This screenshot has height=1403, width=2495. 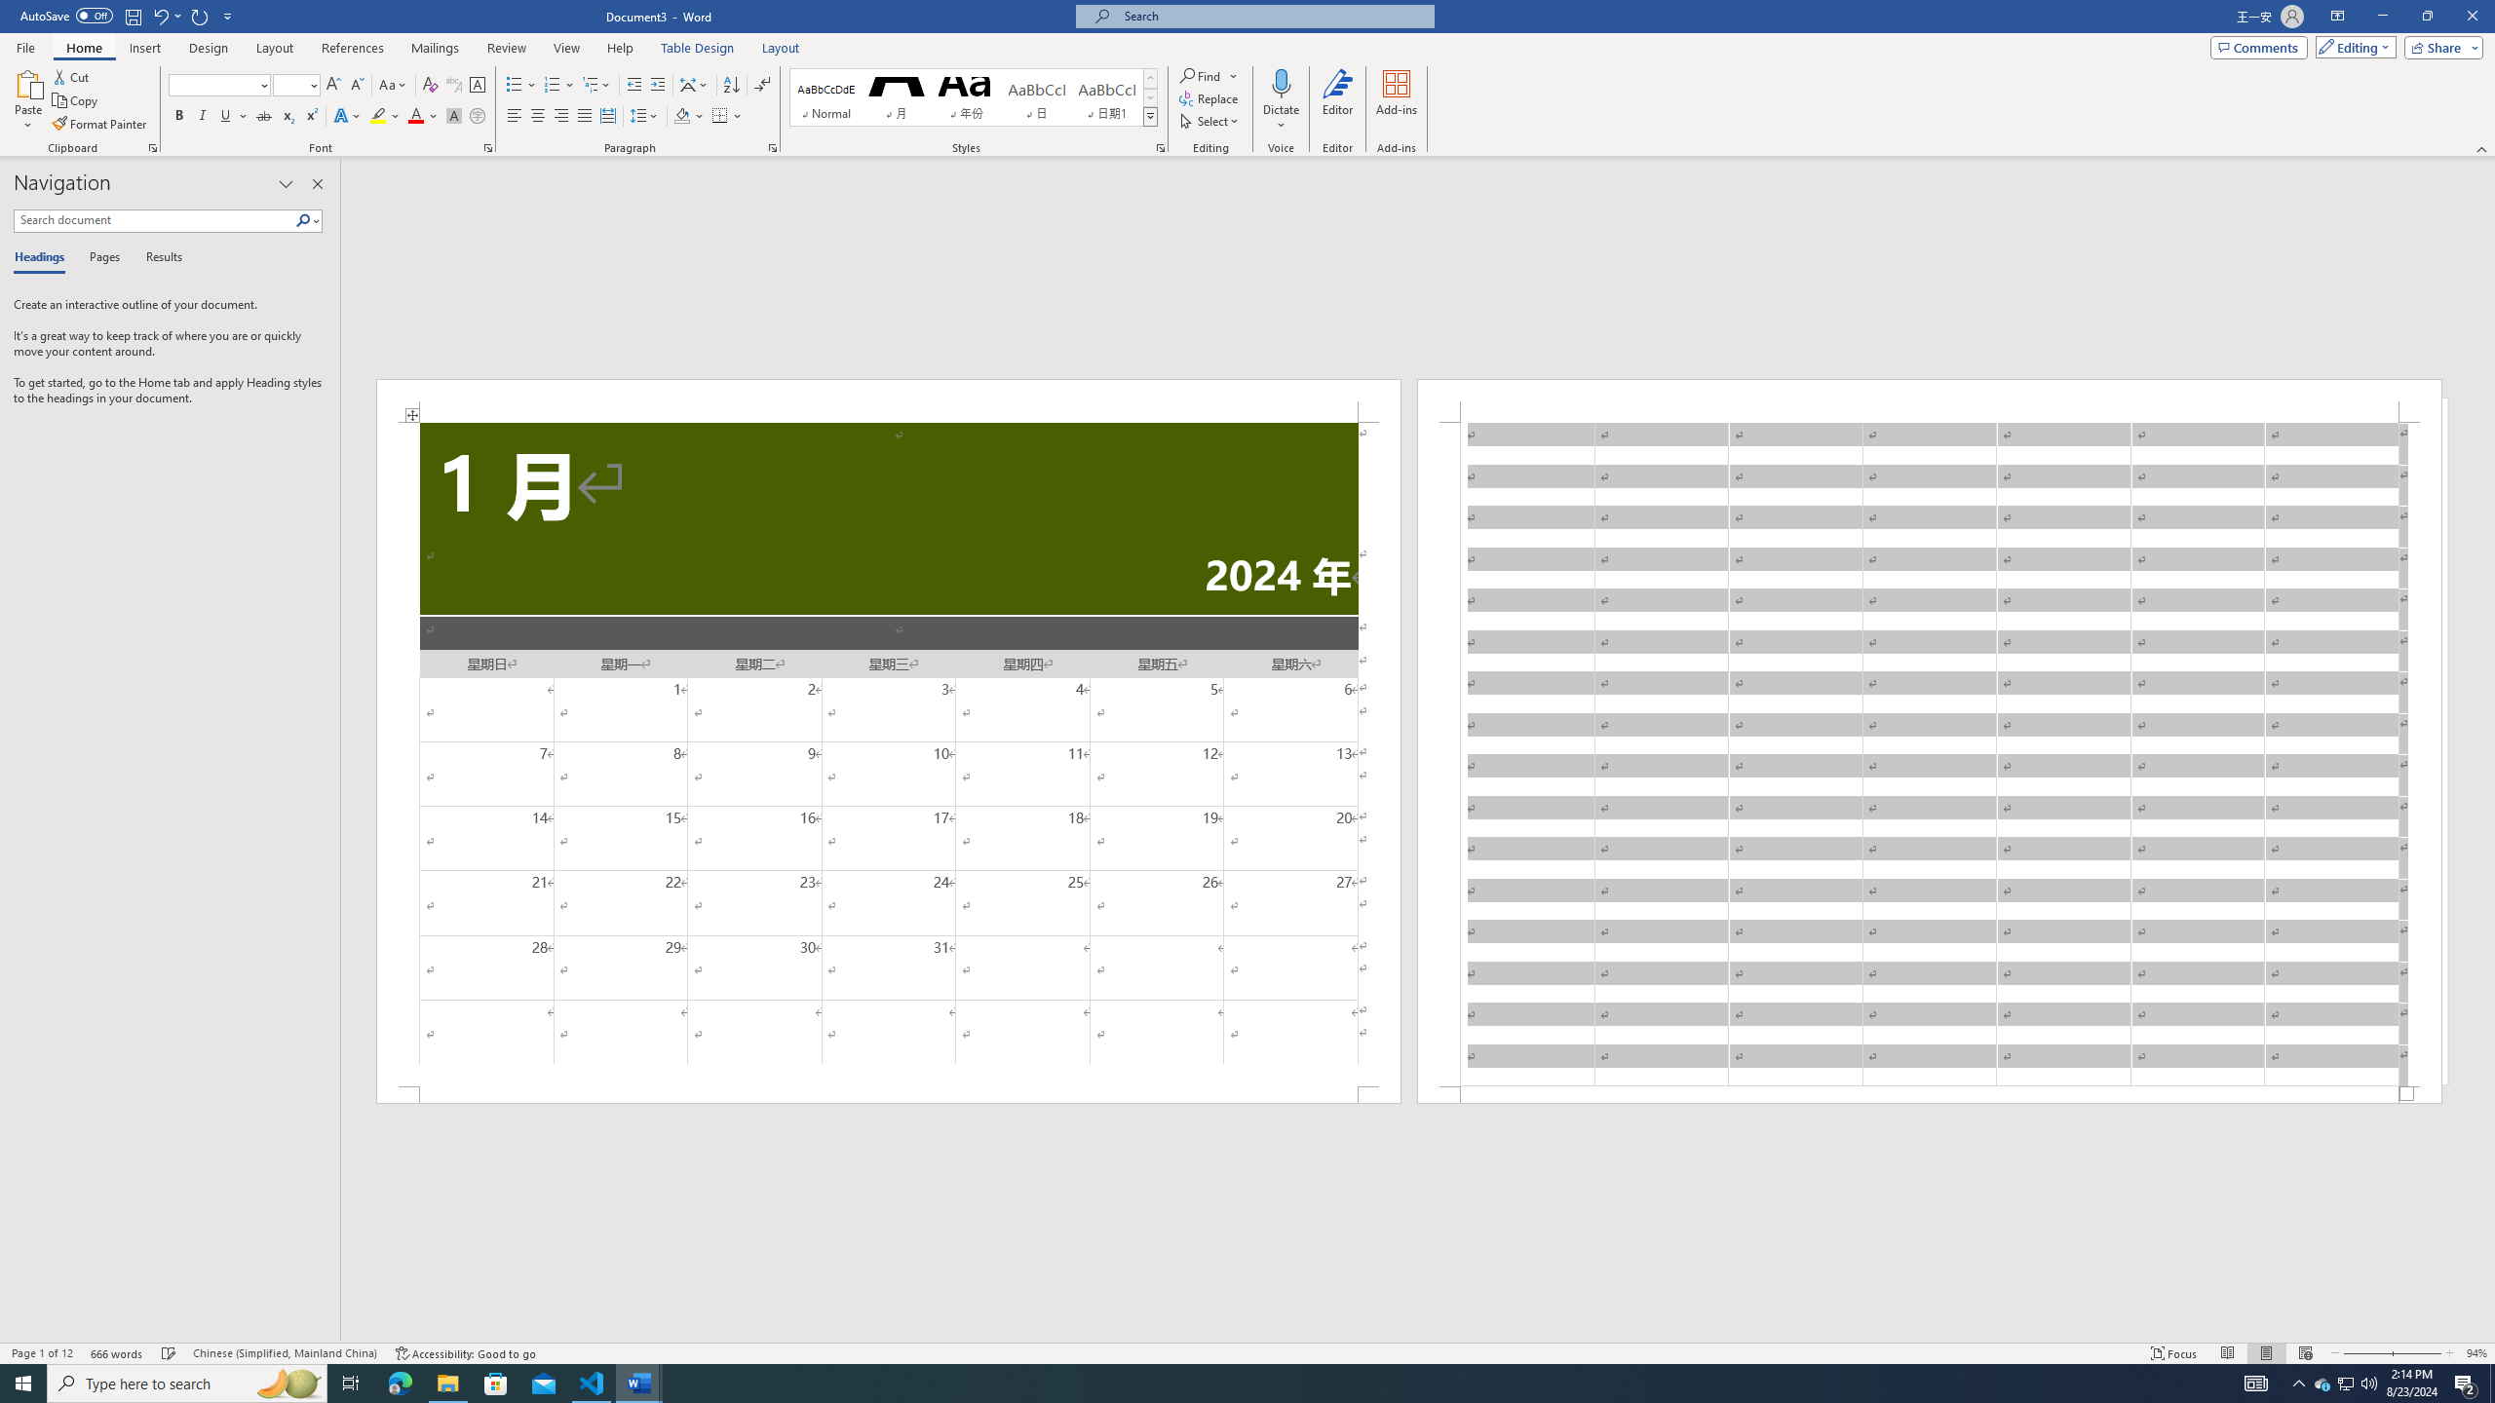 What do you see at coordinates (310, 117) in the screenshot?
I see `Superscript` at bounding box center [310, 117].